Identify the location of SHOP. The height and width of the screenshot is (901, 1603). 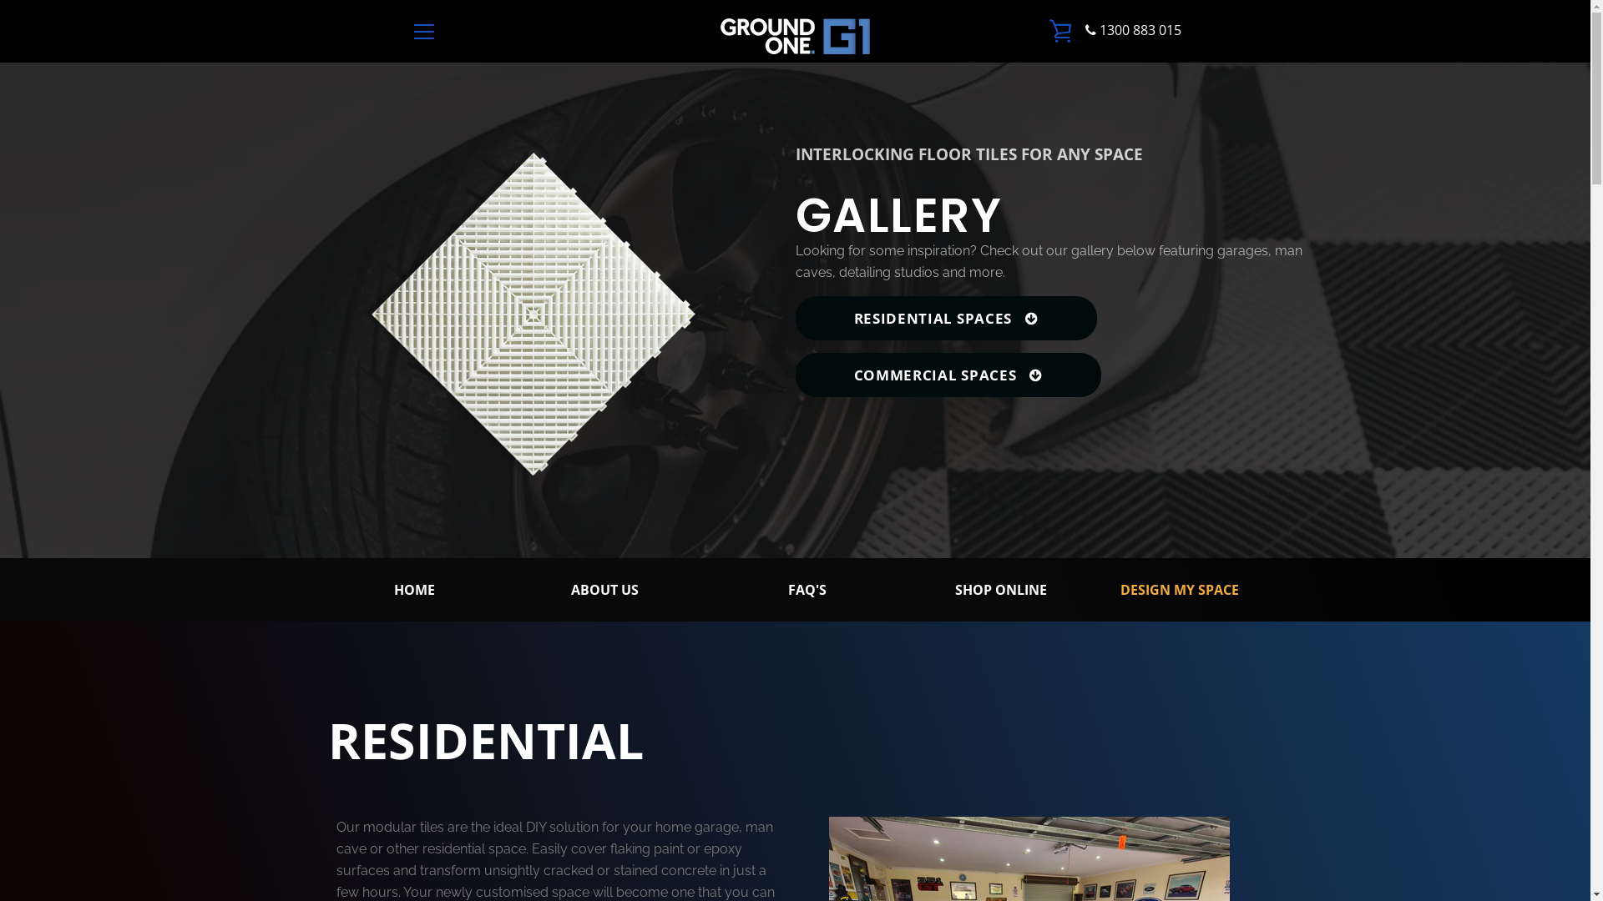
(426, 554).